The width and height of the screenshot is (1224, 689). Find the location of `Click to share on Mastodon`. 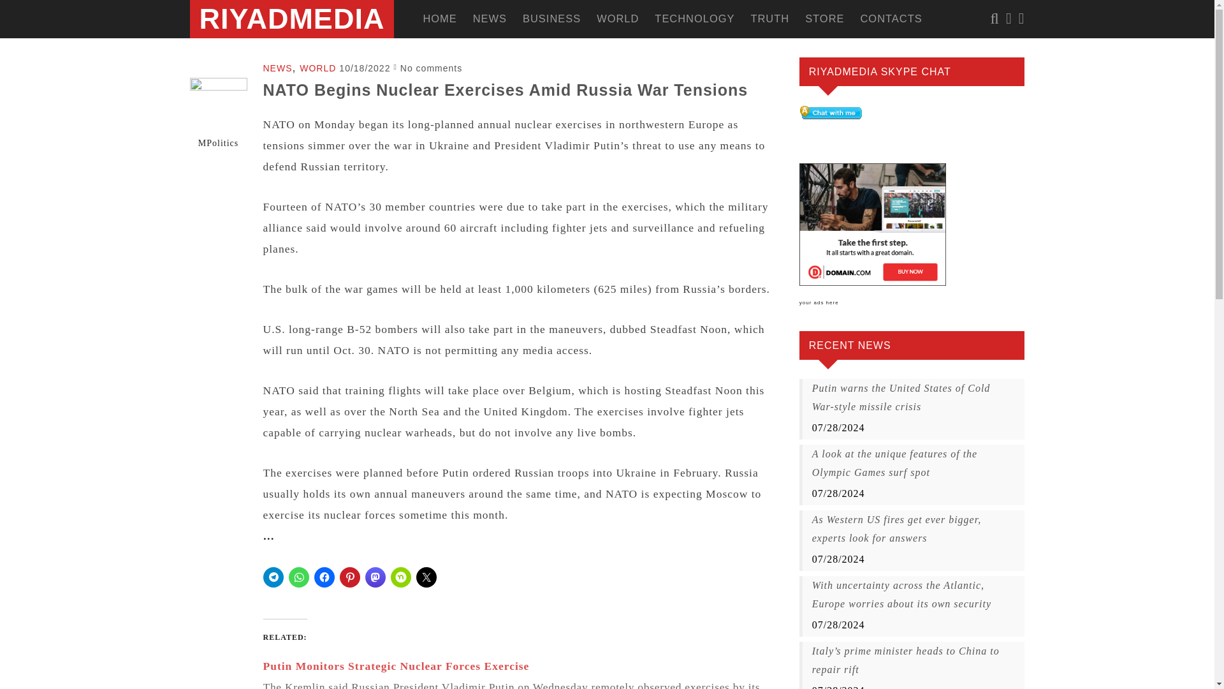

Click to share on Mastodon is located at coordinates (375, 577).